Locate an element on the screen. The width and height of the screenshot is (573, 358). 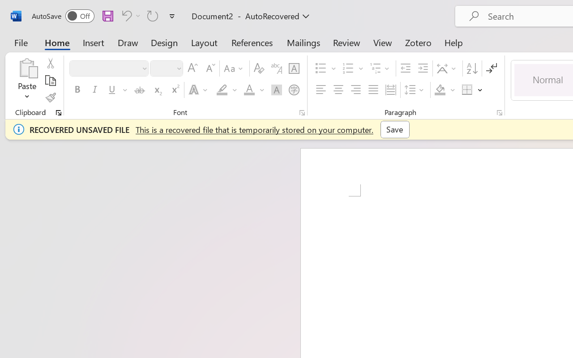
Increase Indent is located at coordinates (423, 68).